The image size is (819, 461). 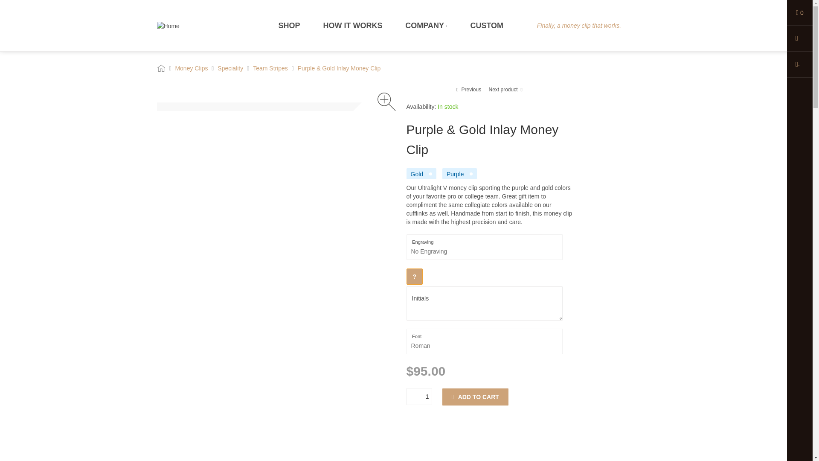 I want to click on 1, so click(x=419, y=397).